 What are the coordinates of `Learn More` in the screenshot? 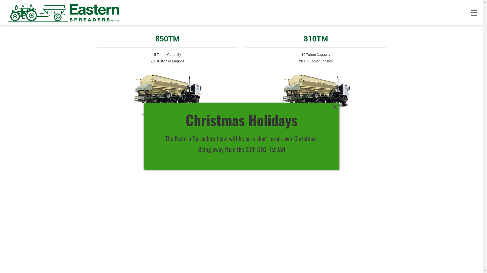 It's located at (167, 134).